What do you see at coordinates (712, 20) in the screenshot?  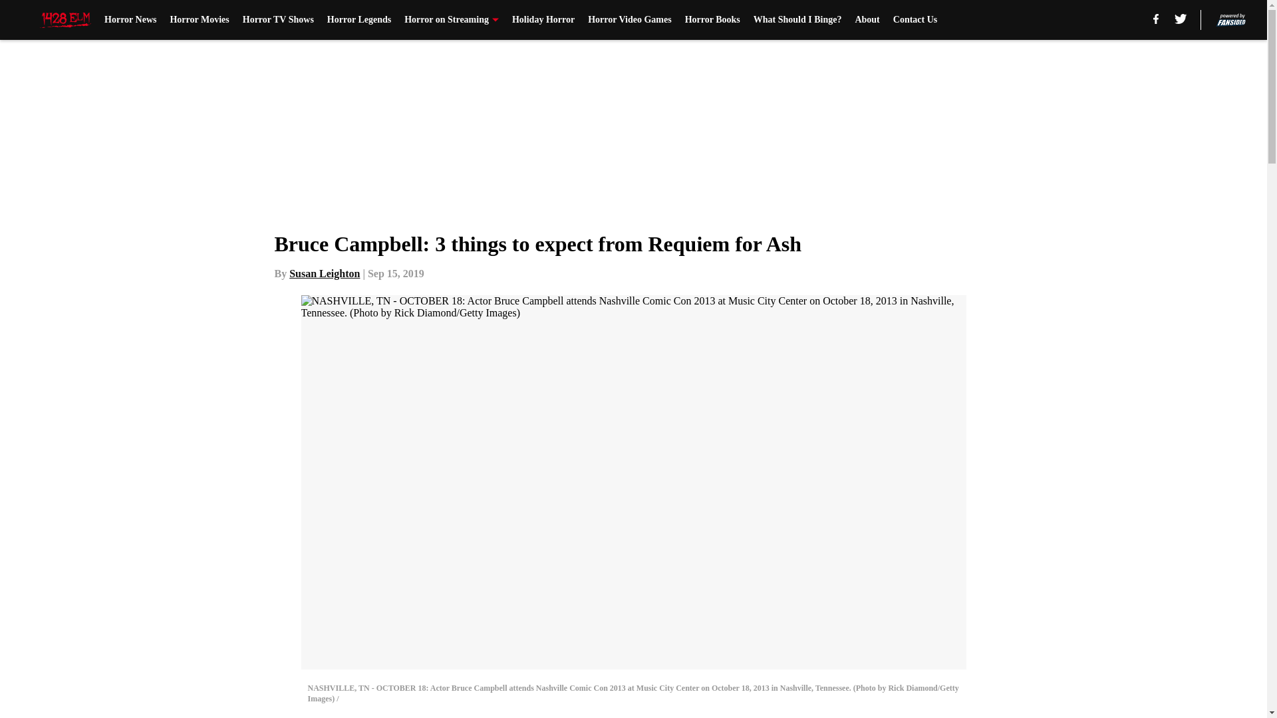 I see `Horror Books` at bounding box center [712, 20].